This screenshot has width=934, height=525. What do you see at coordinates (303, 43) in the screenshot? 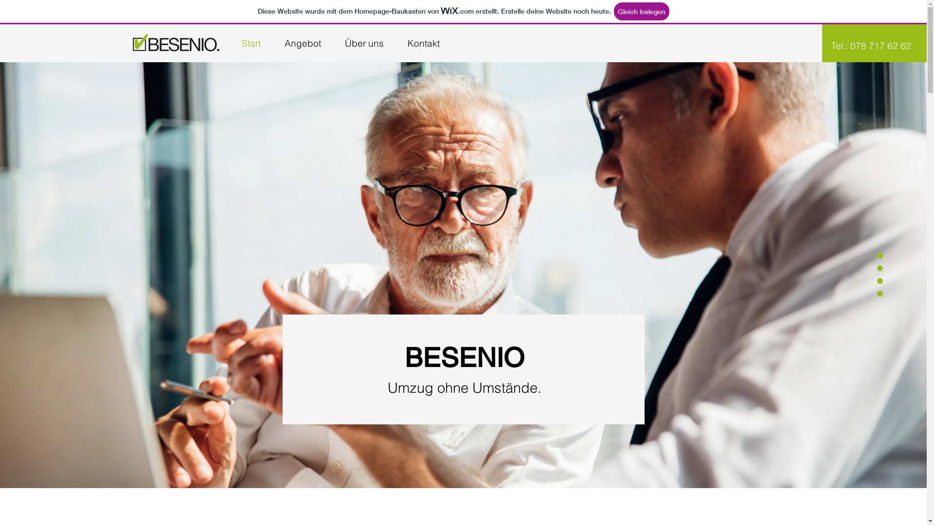
I see `Angebot` at bounding box center [303, 43].